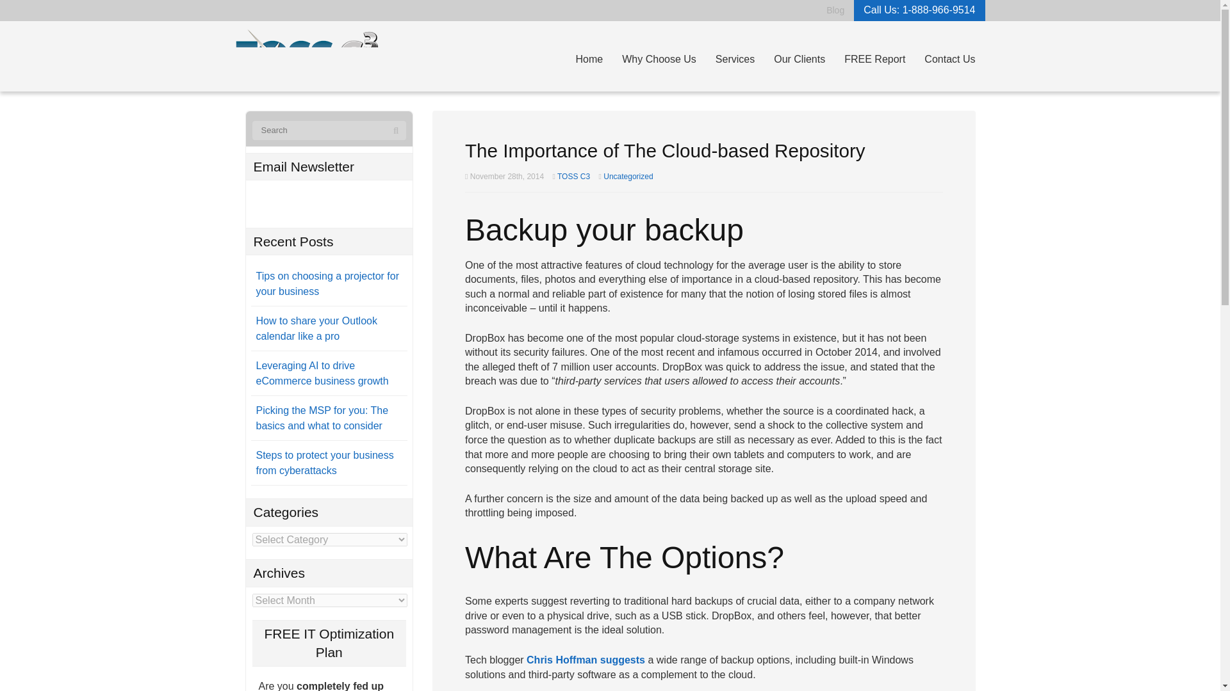 The image size is (1230, 691). What do you see at coordinates (396, 131) in the screenshot?
I see `Search` at bounding box center [396, 131].